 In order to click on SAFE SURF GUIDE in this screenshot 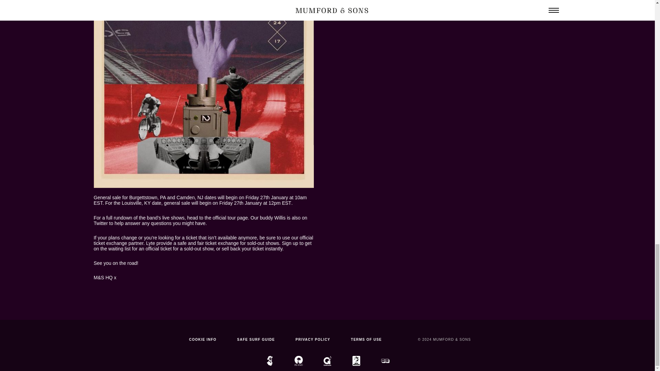, I will do `click(256, 339)`.